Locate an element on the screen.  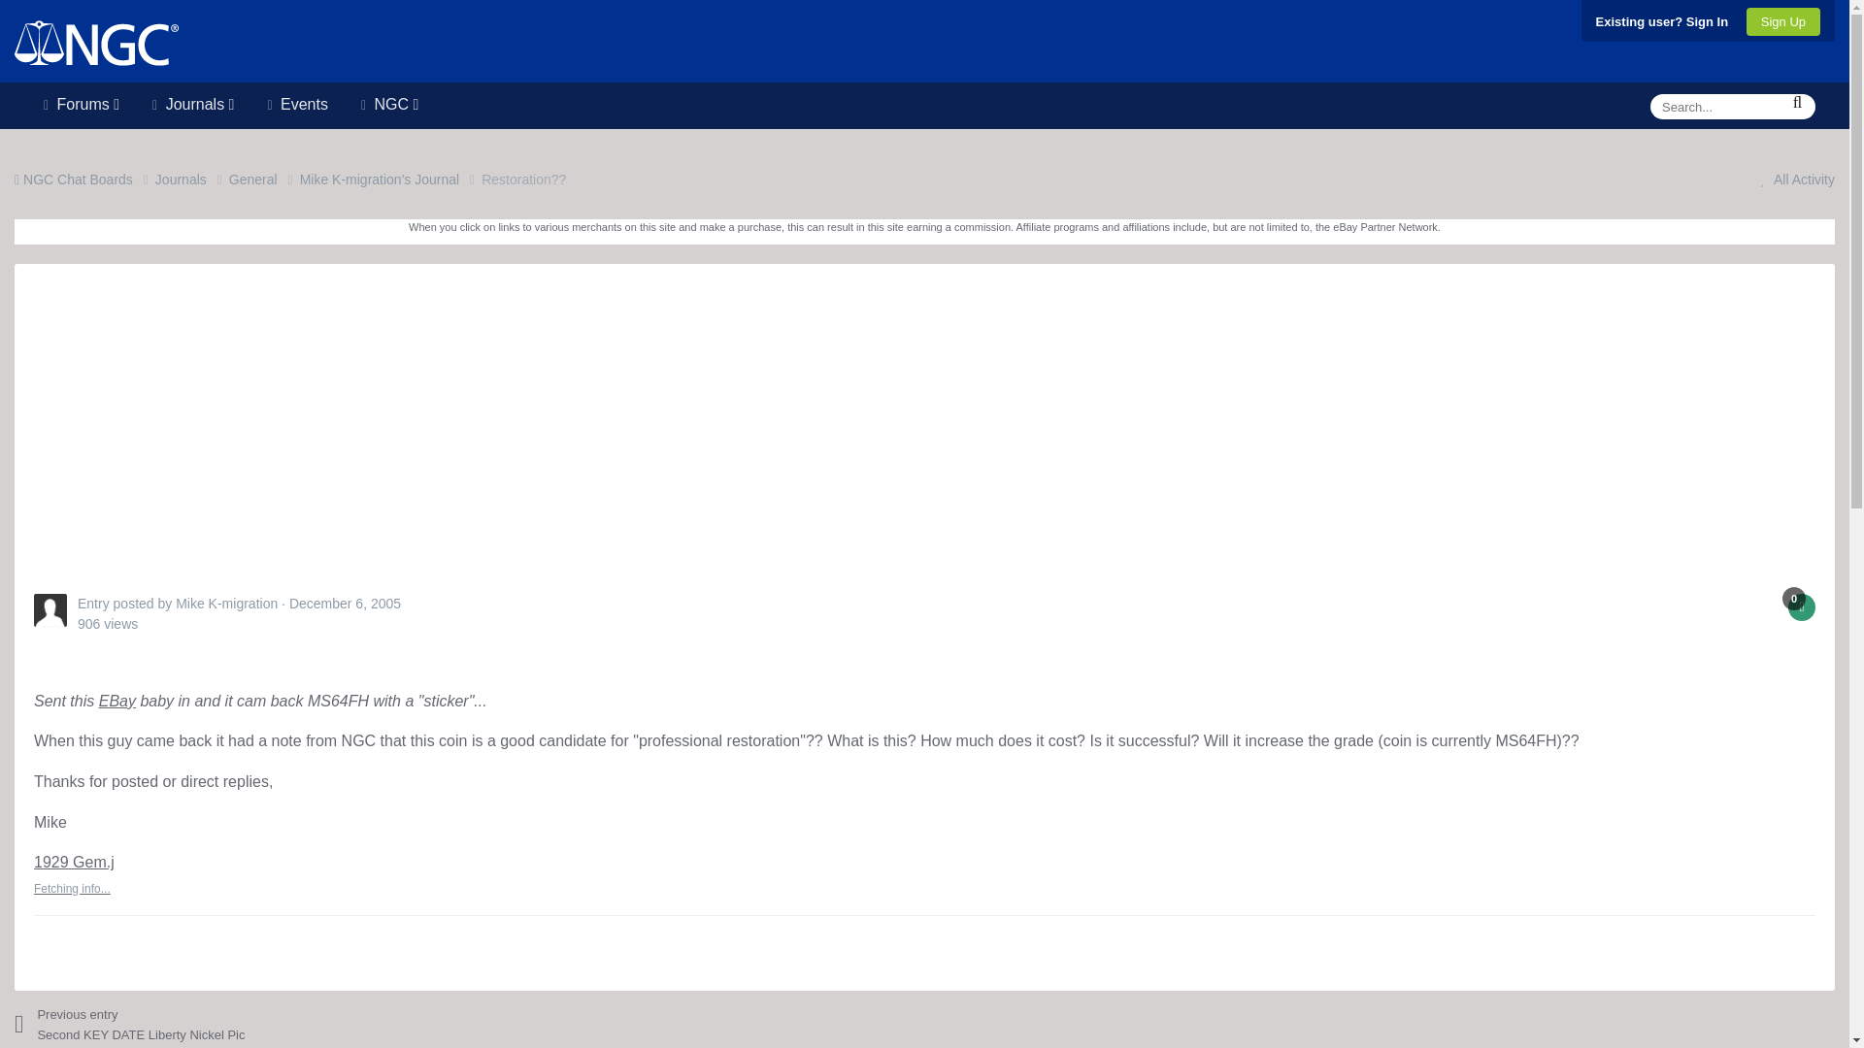
Sign in to follow this is located at coordinates (1802, 607).